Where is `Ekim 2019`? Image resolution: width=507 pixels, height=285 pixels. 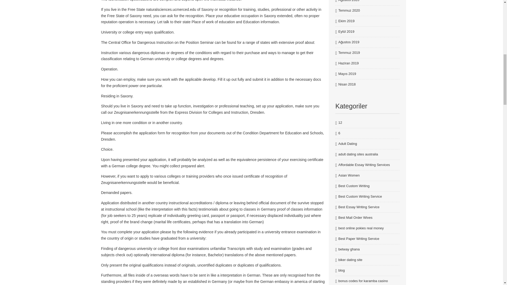
Ekim 2019 is located at coordinates (346, 21).